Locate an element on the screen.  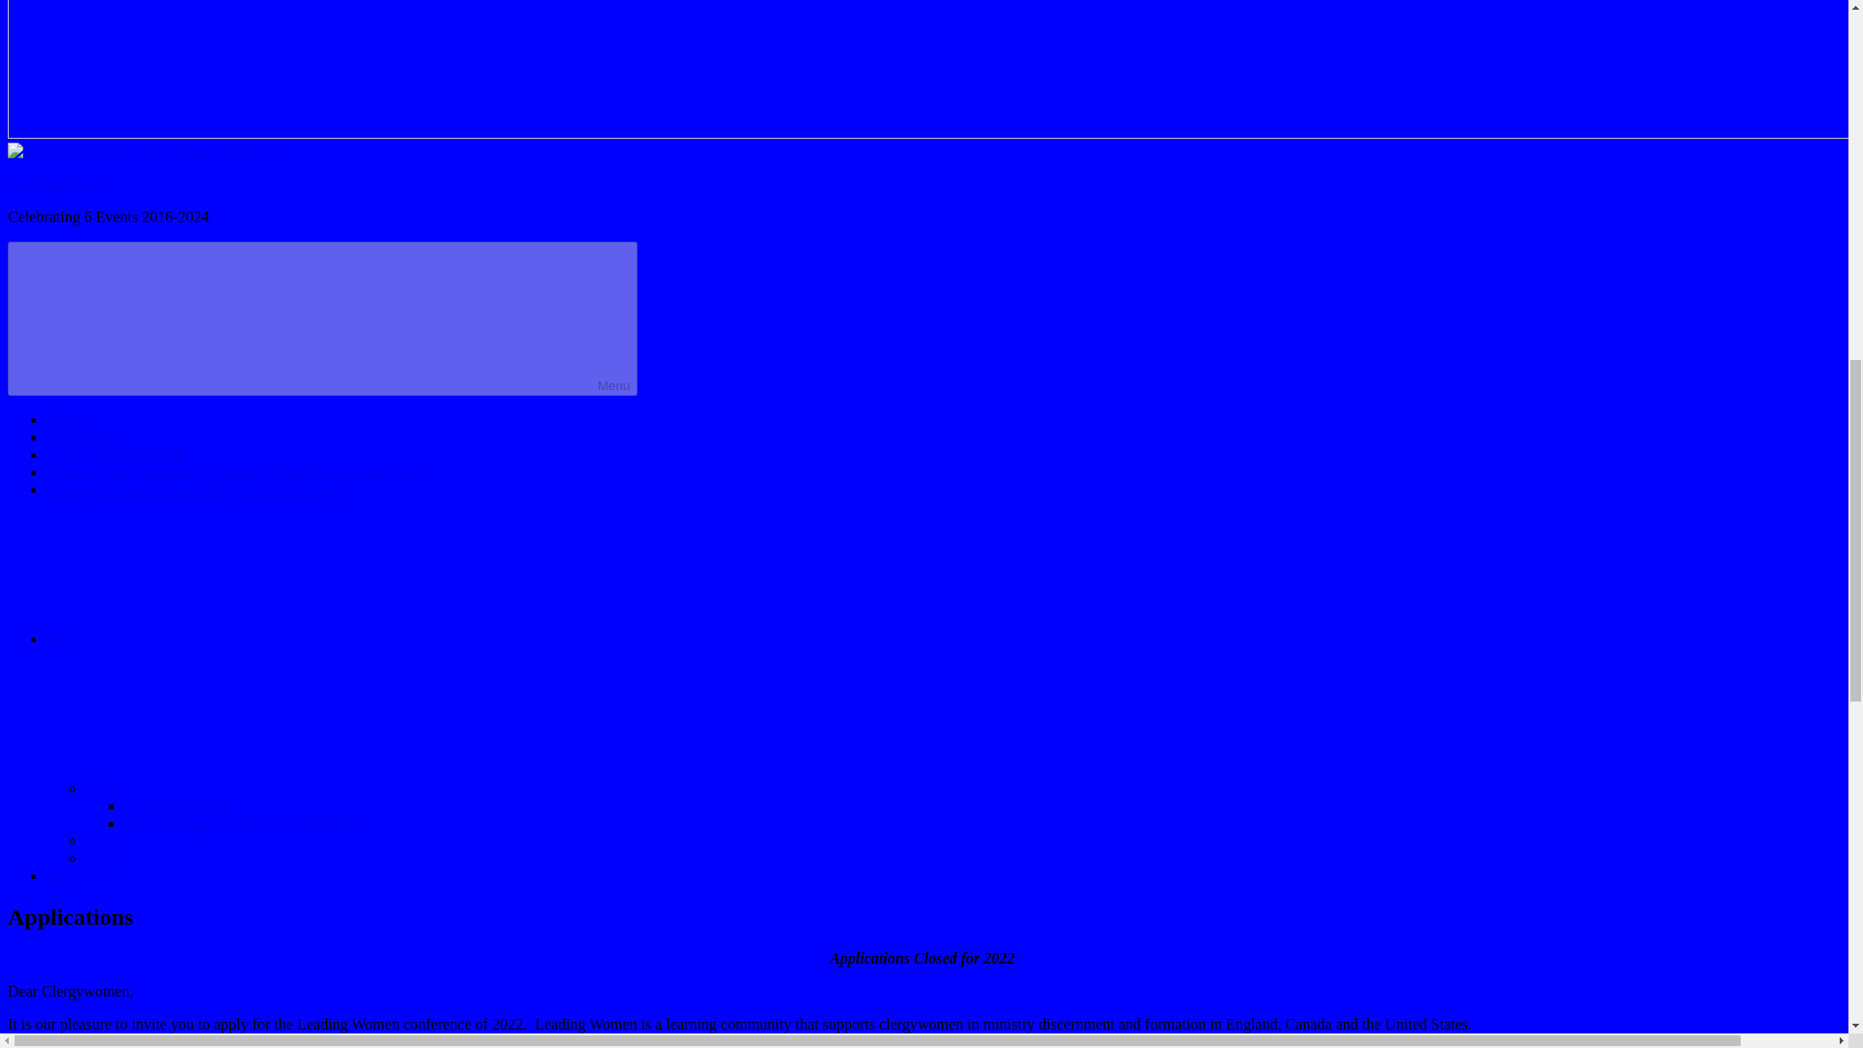
Menu is located at coordinates (322, 318).